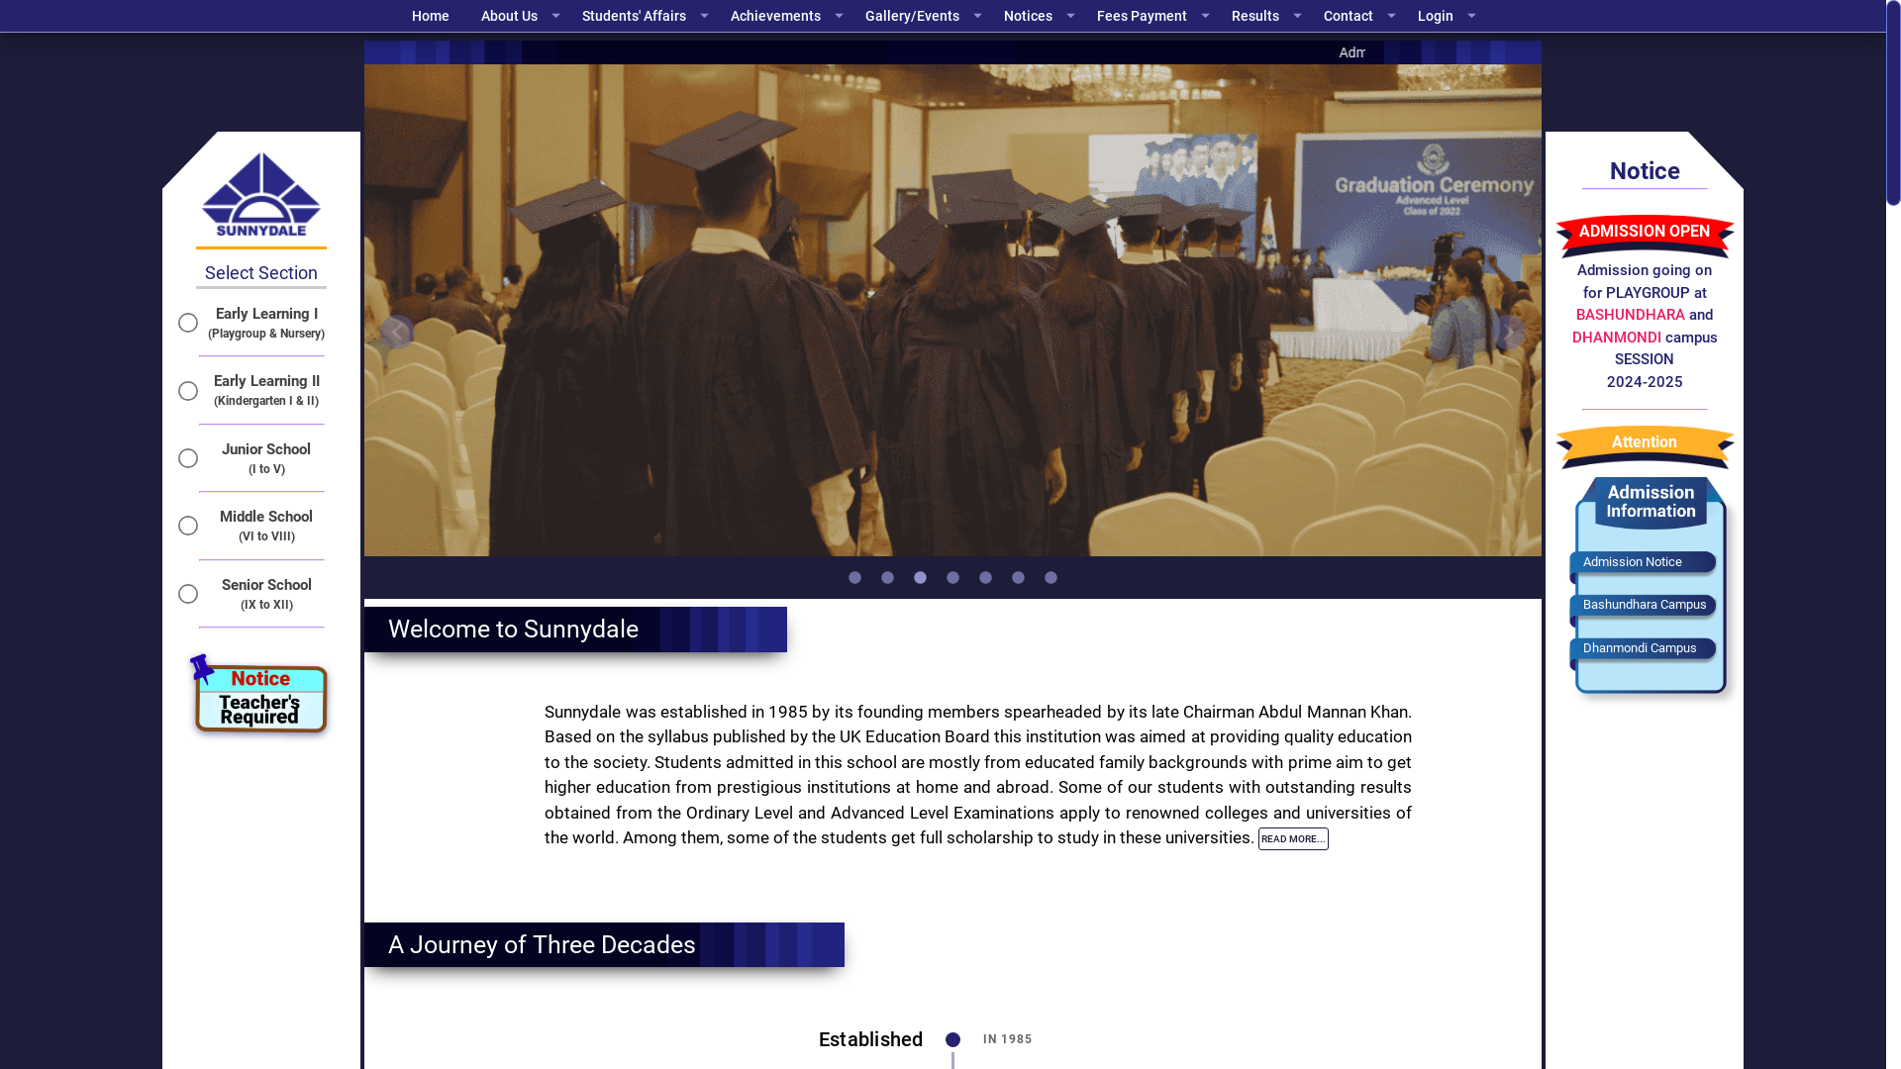 This screenshot has height=1069, width=1901. What do you see at coordinates (1450, 16) in the screenshot?
I see `Login
arrow_drop_down` at bounding box center [1450, 16].